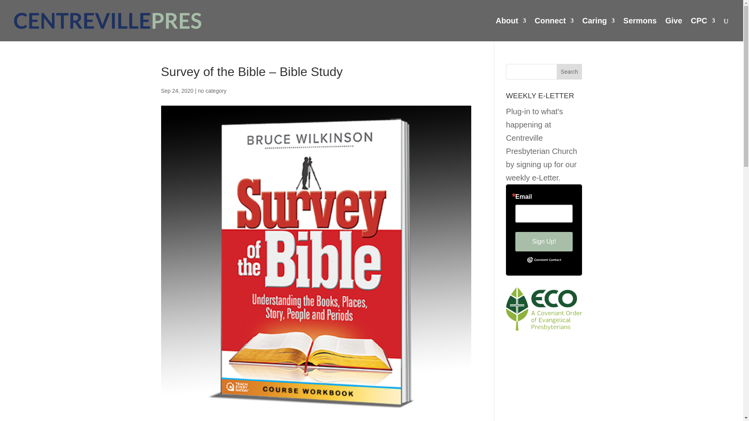 The image size is (749, 421). Describe the element at coordinates (554, 30) in the screenshot. I see `Connect` at that location.